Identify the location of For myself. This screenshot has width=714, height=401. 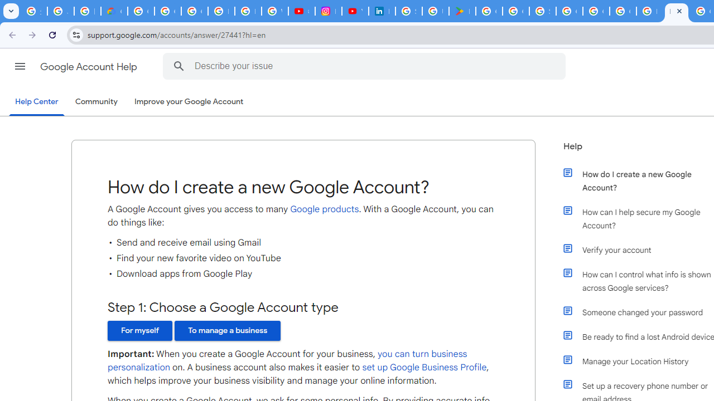
(140, 331).